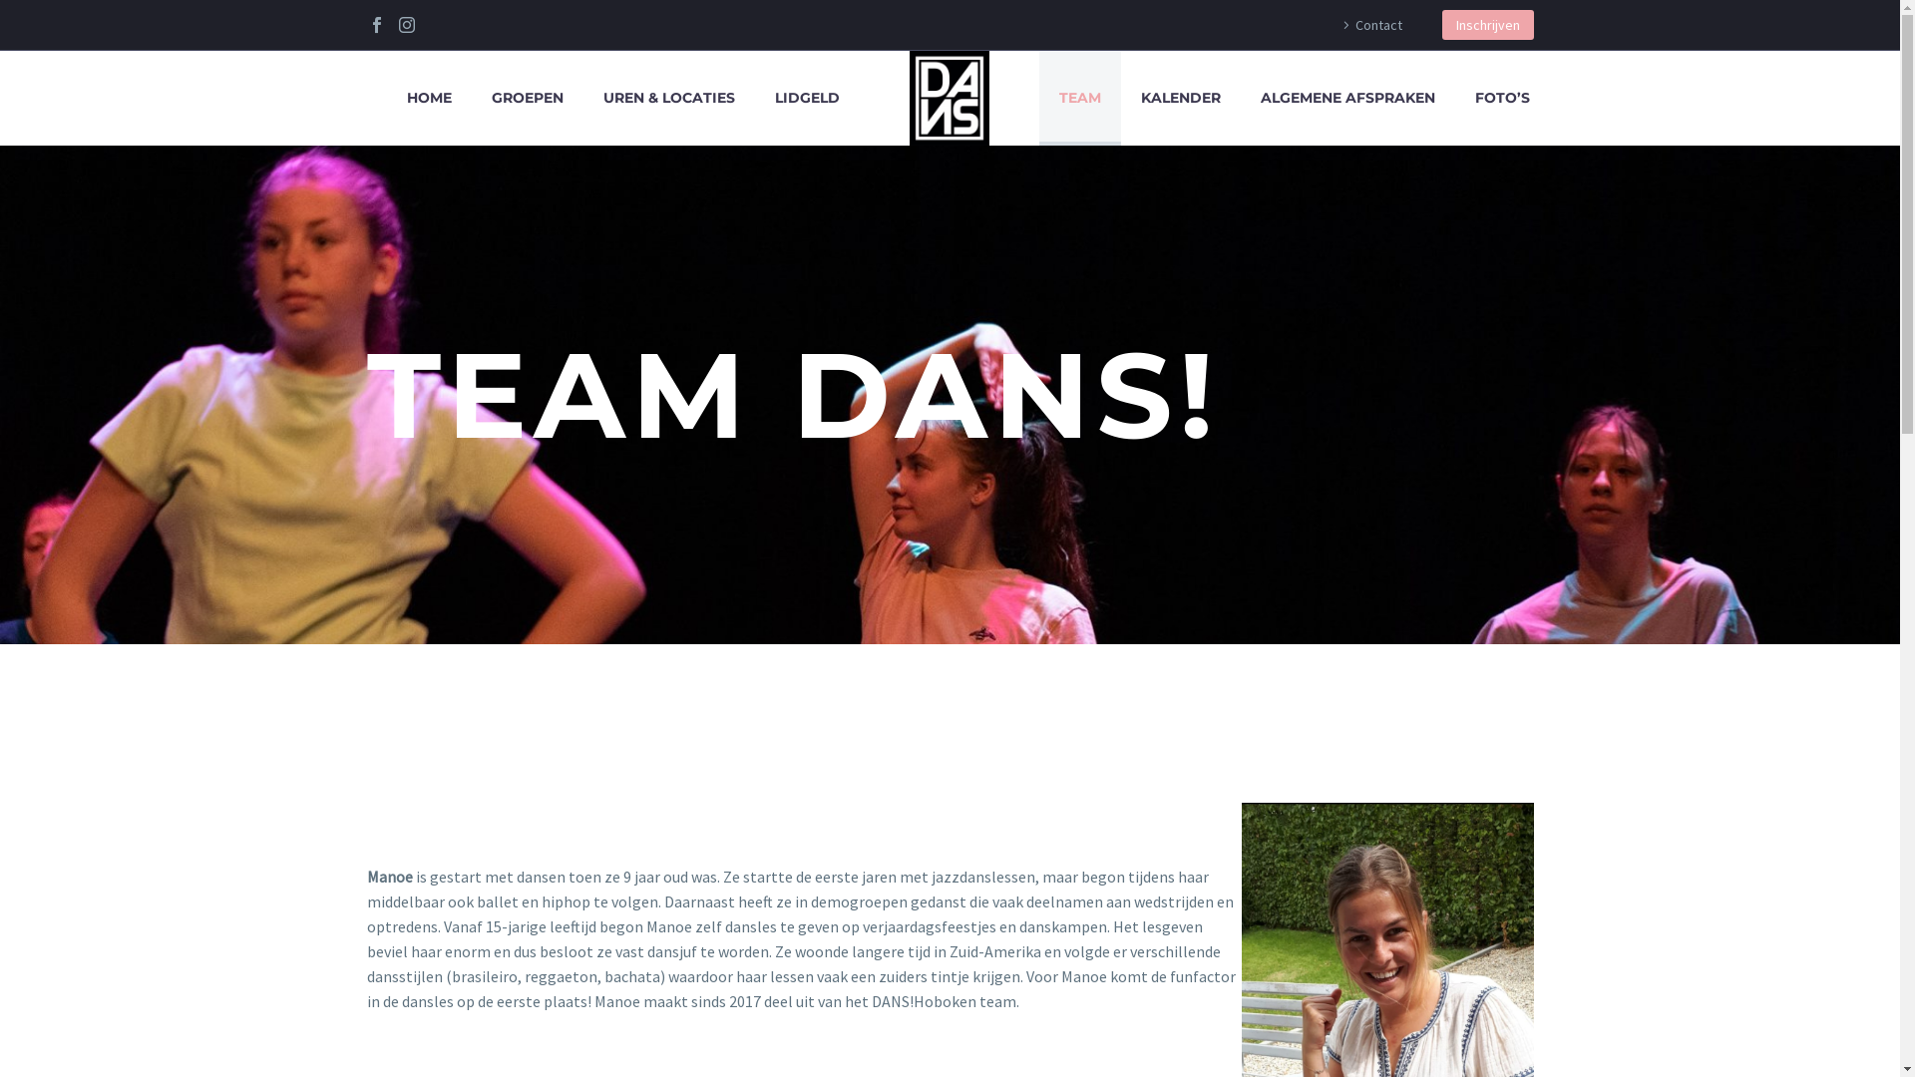 This screenshot has width=1915, height=1077. What do you see at coordinates (1348, 98) in the screenshot?
I see `ALGEMENE AFSPRAKEN` at bounding box center [1348, 98].